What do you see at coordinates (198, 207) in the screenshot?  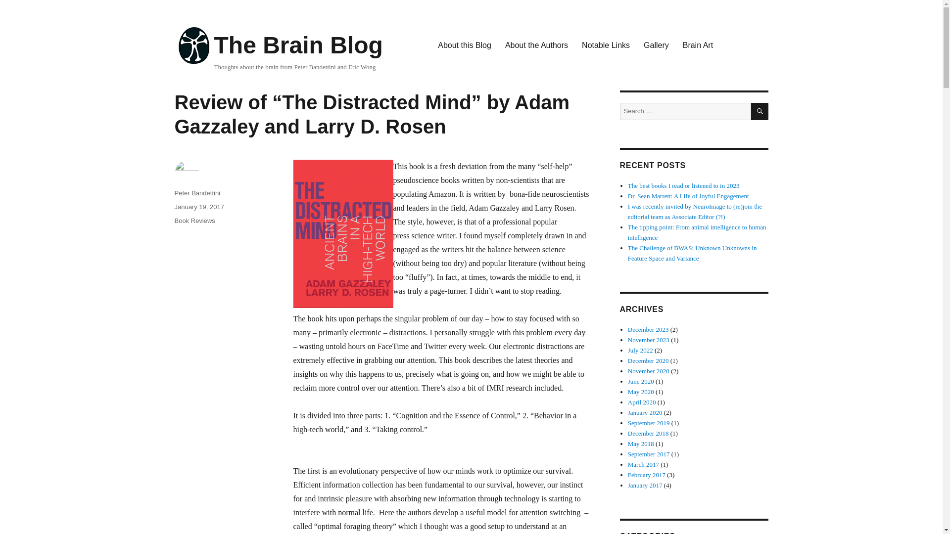 I see `January 19, 2017` at bounding box center [198, 207].